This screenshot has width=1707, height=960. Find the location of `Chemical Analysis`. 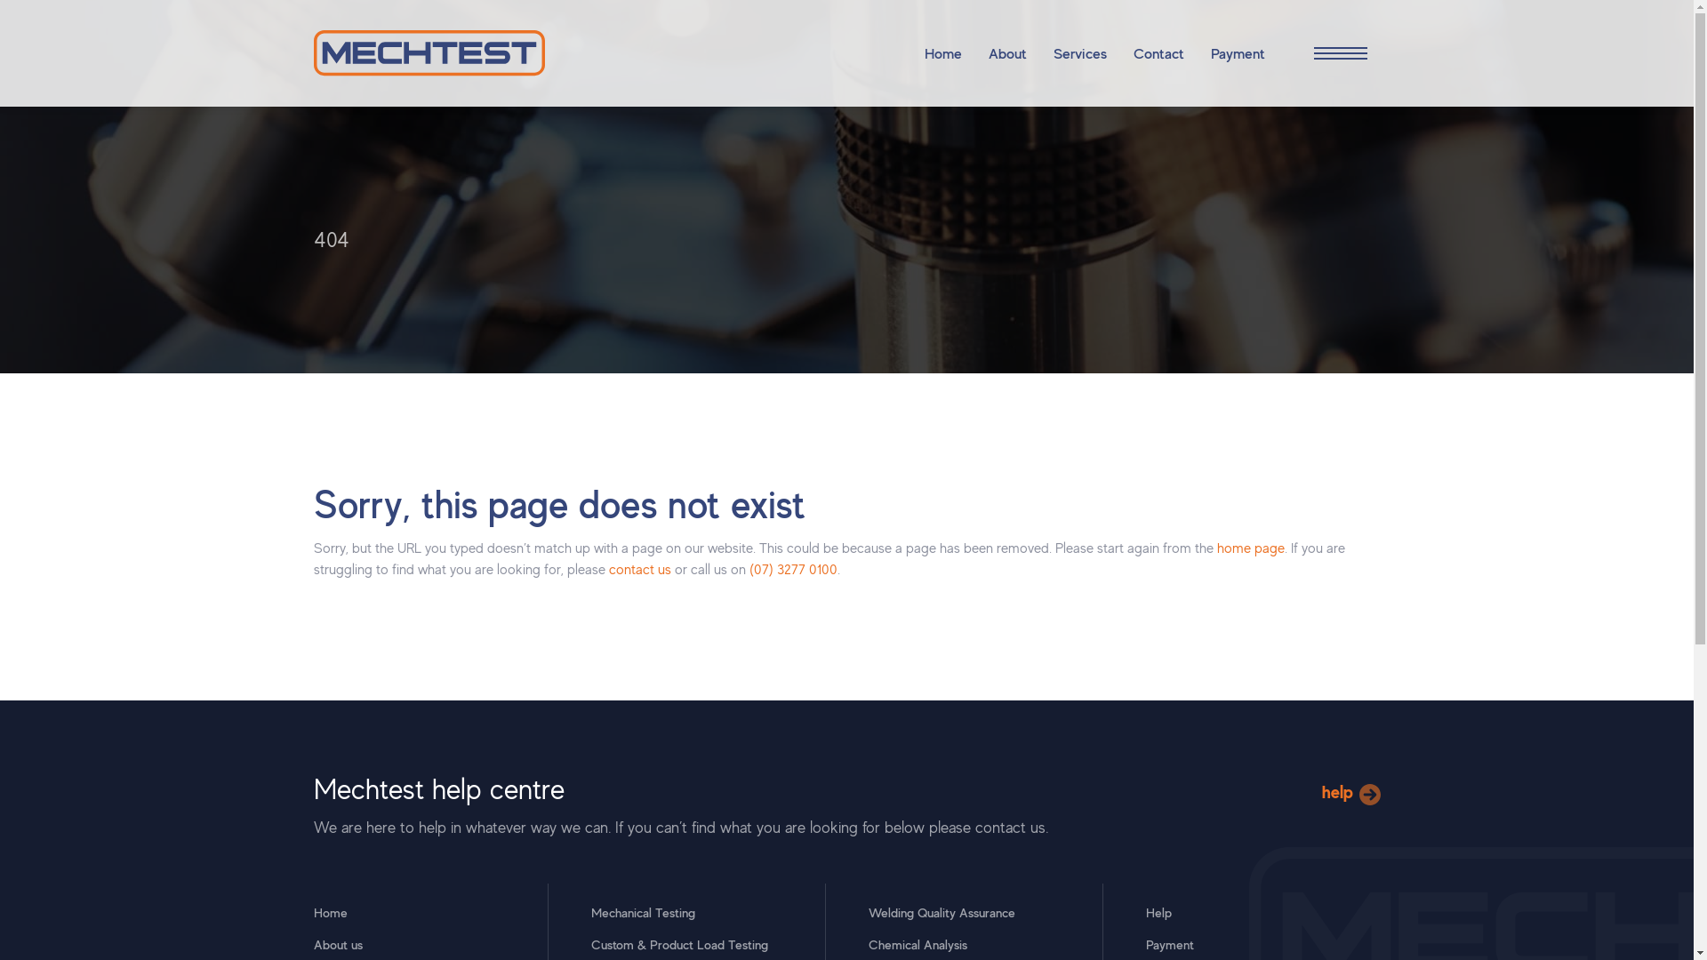

Chemical Analysis is located at coordinates (918, 944).